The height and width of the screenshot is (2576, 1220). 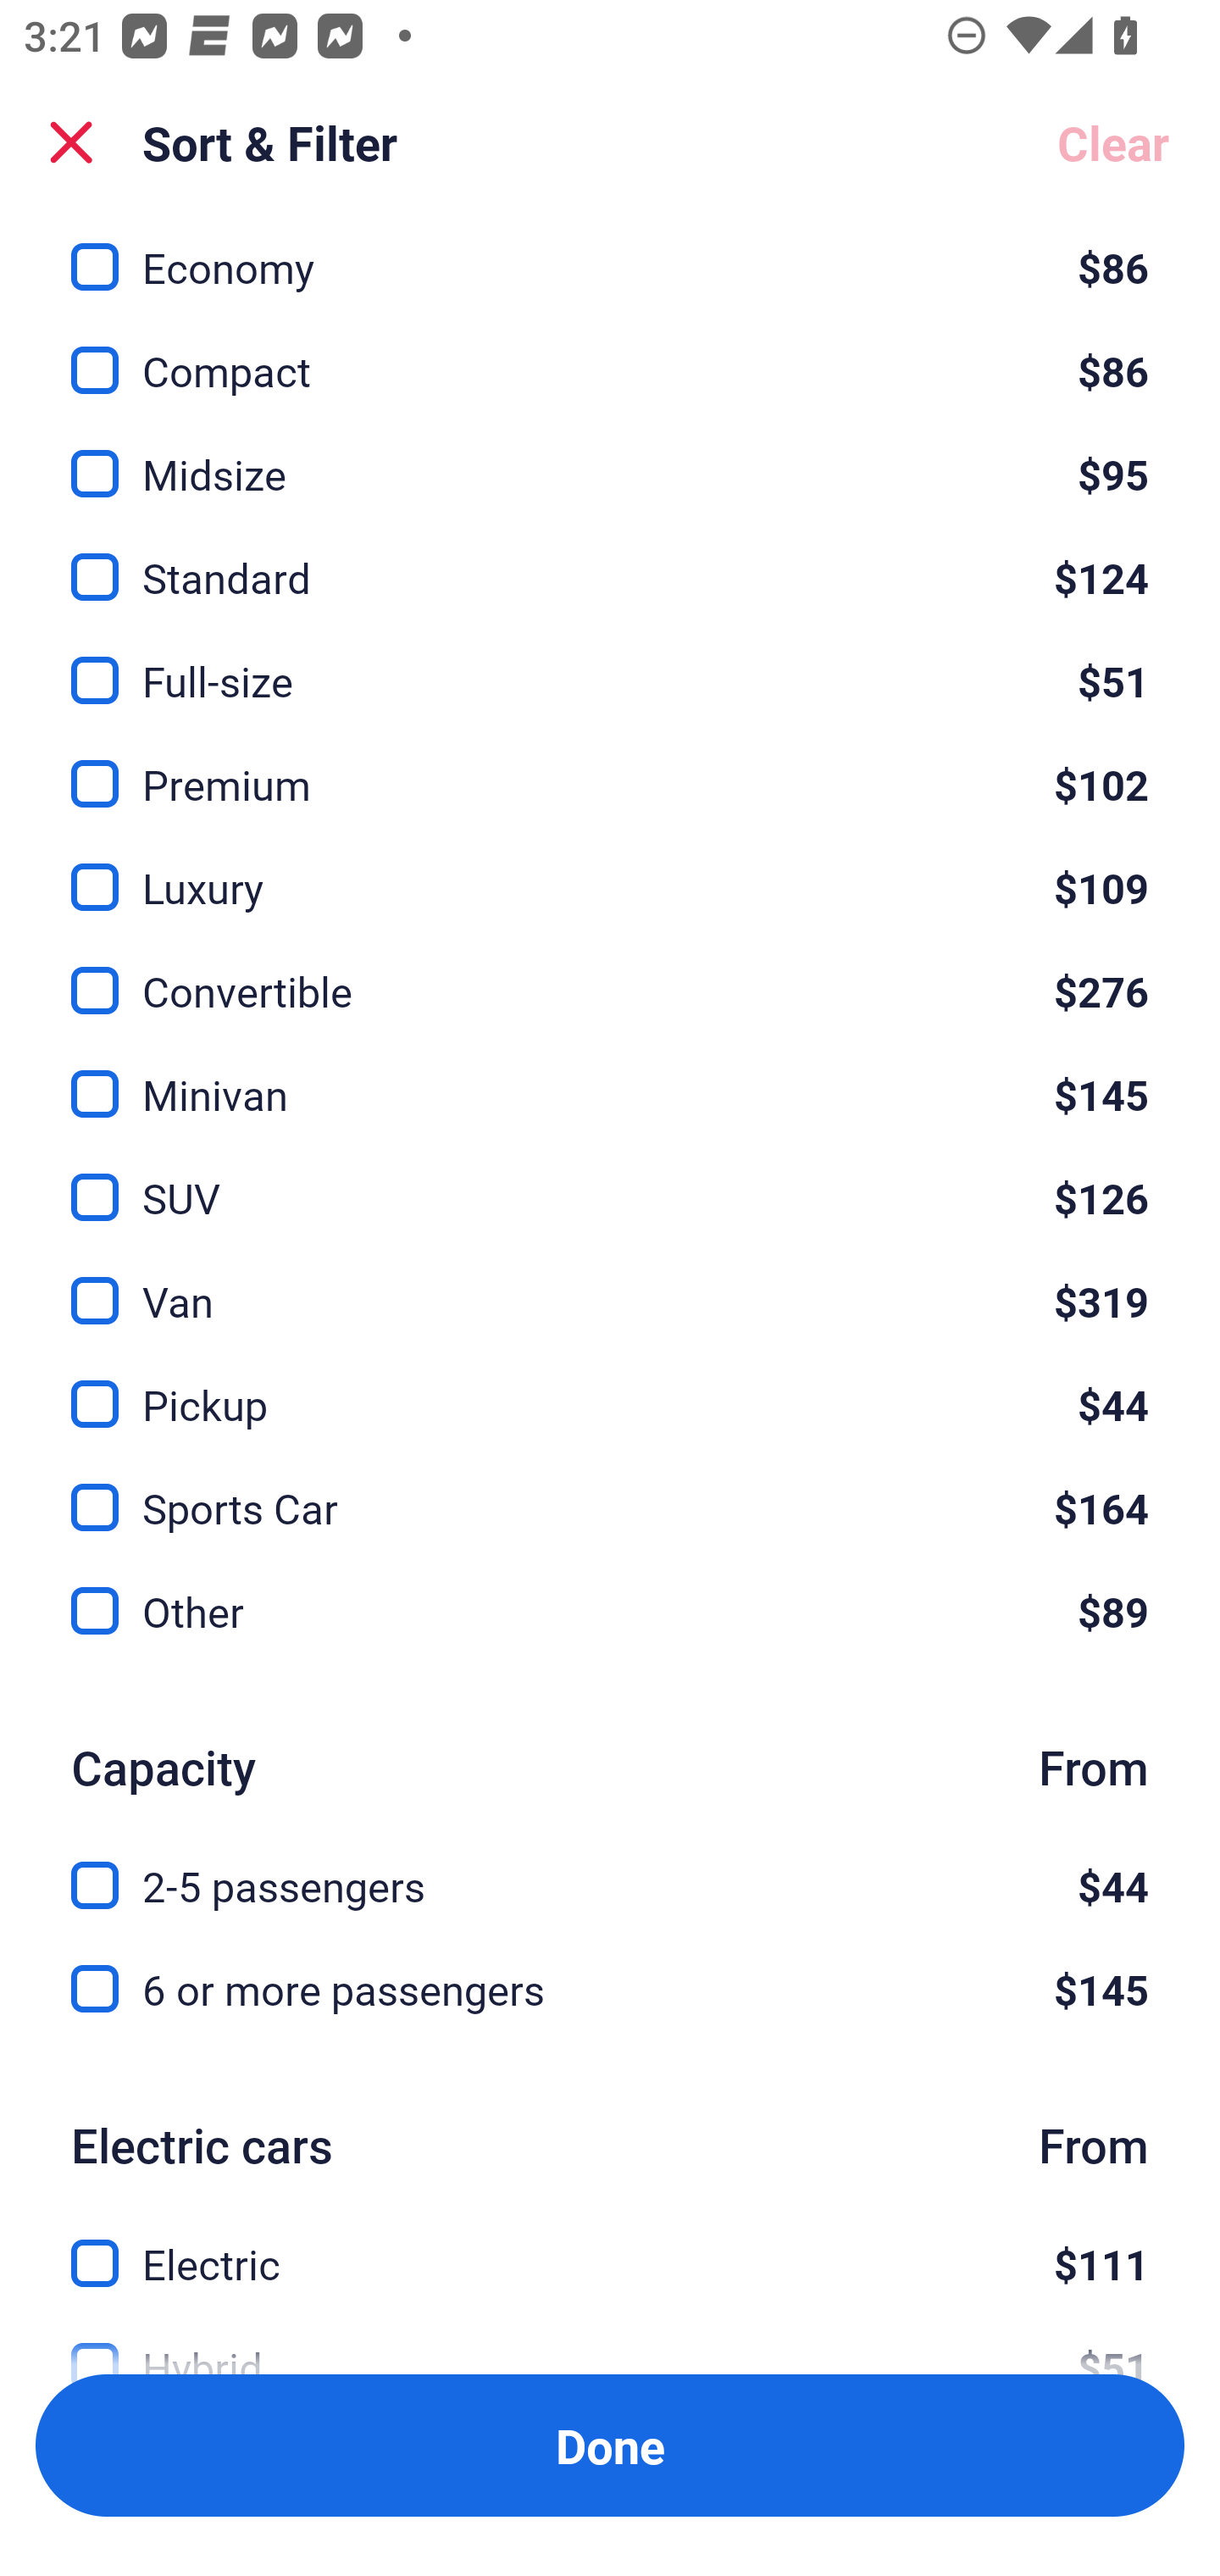 What do you see at coordinates (610, 1074) in the screenshot?
I see `Minivan, $145 Minivan $145` at bounding box center [610, 1074].